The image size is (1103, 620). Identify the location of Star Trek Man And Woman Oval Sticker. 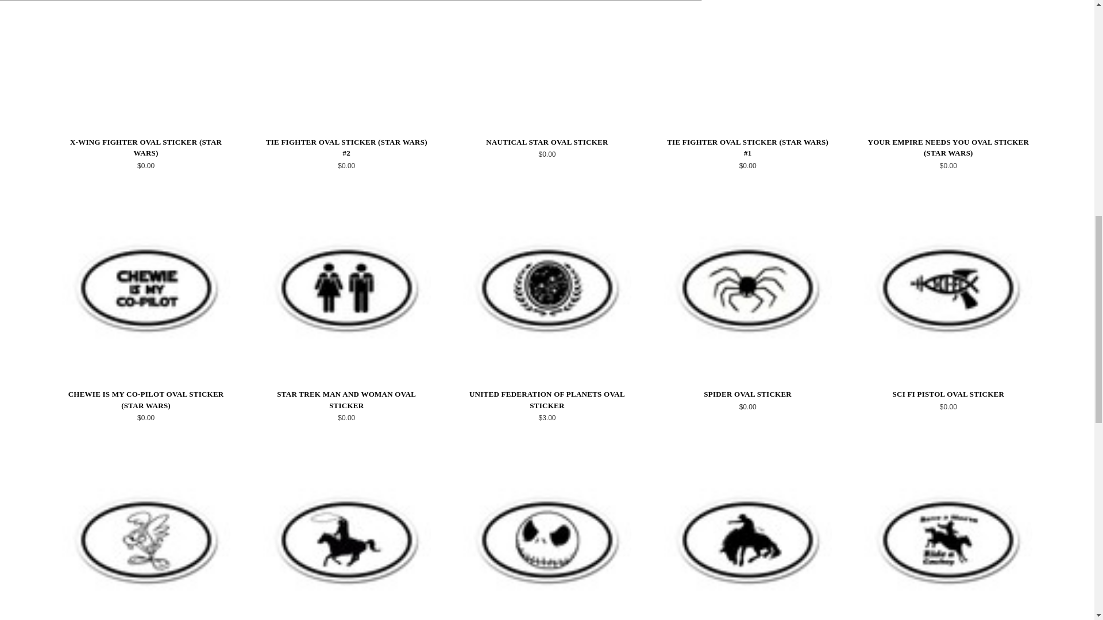
(346, 287).